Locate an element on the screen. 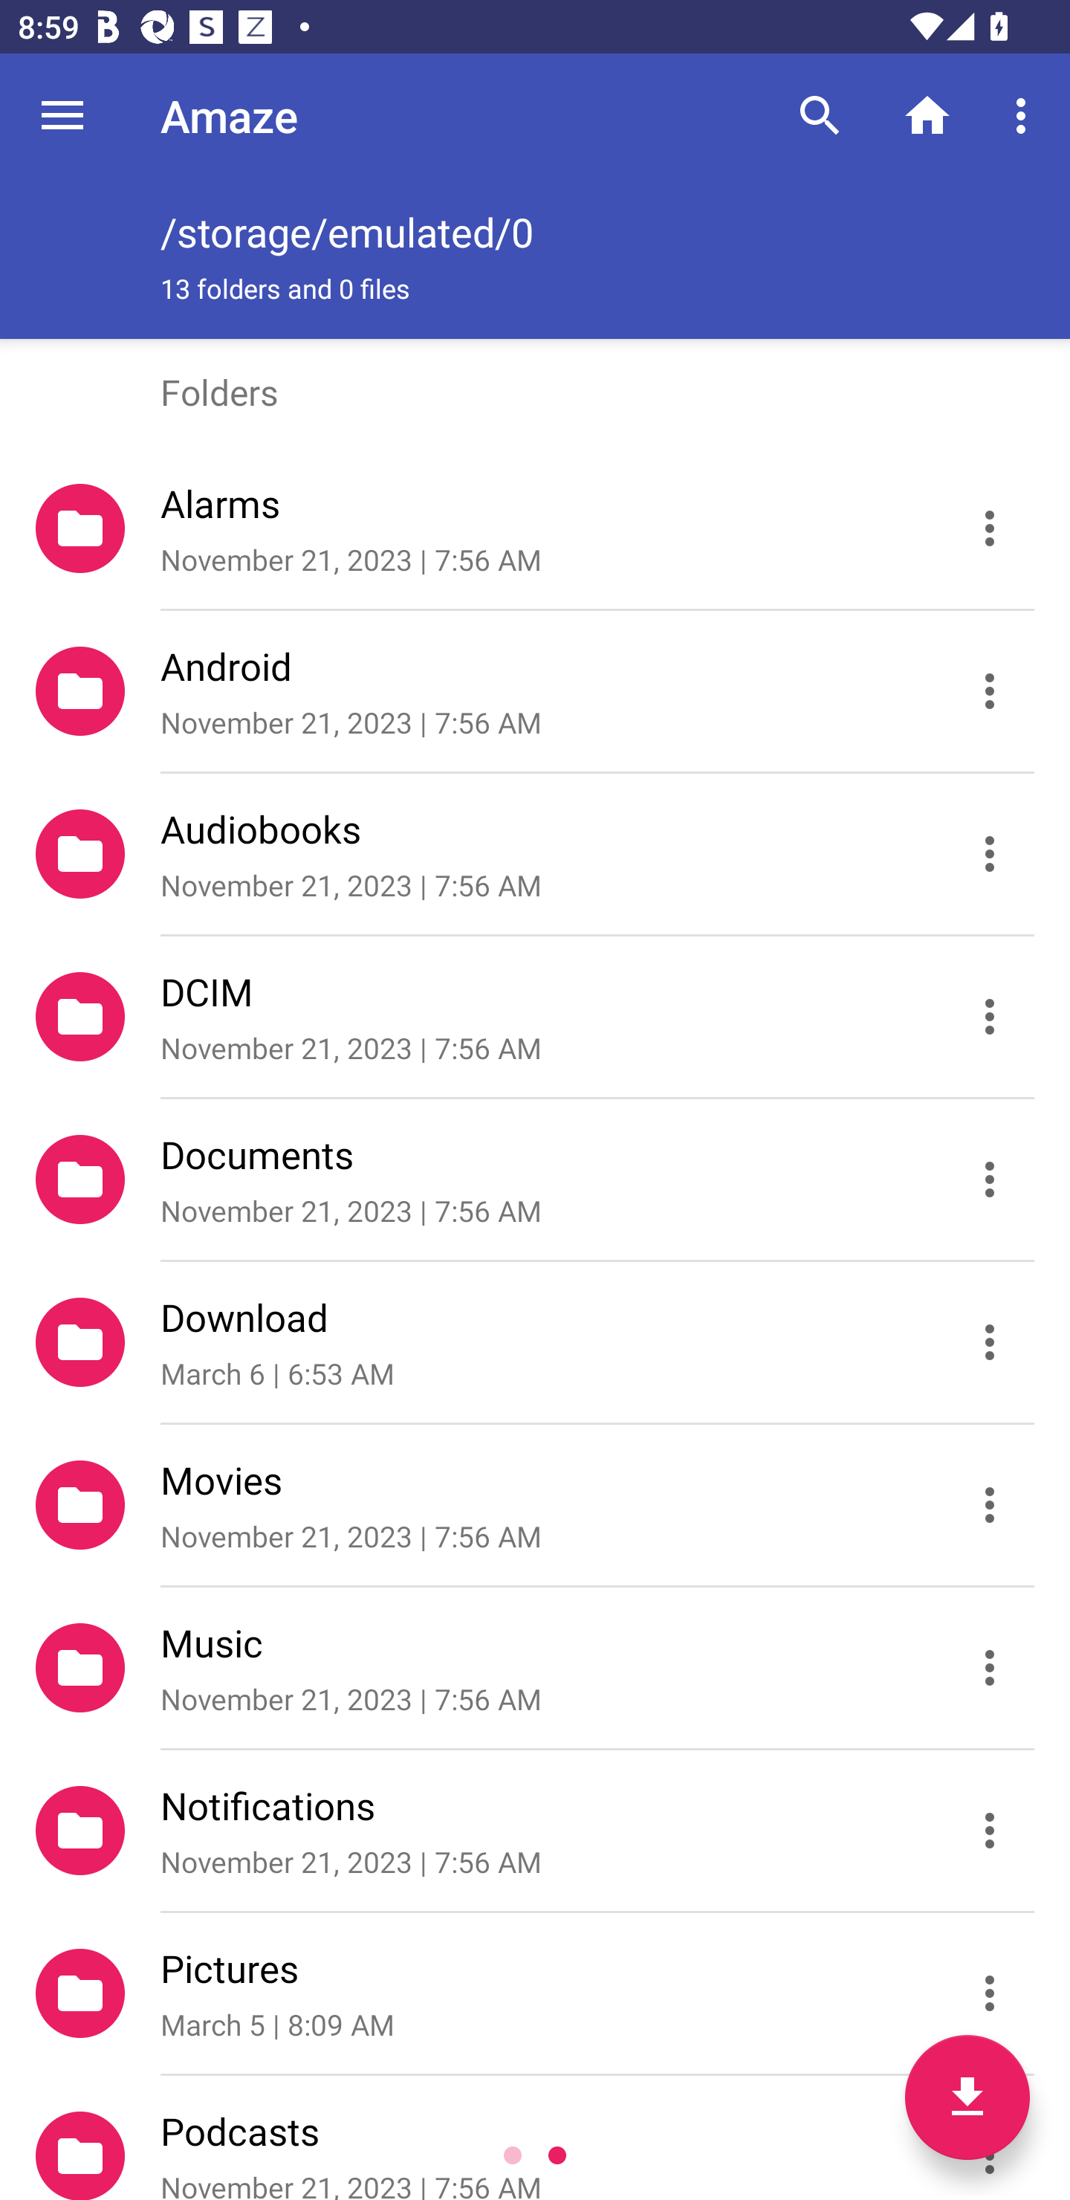 This screenshot has width=1070, height=2200. Notifications November 21, 2023 | 7:56 AM is located at coordinates (535, 1831).